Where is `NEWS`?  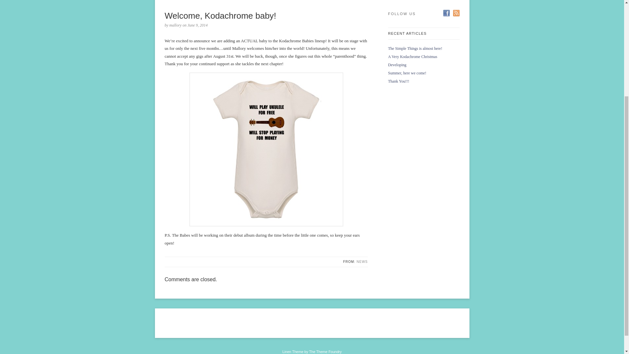
NEWS is located at coordinates (362, 262).